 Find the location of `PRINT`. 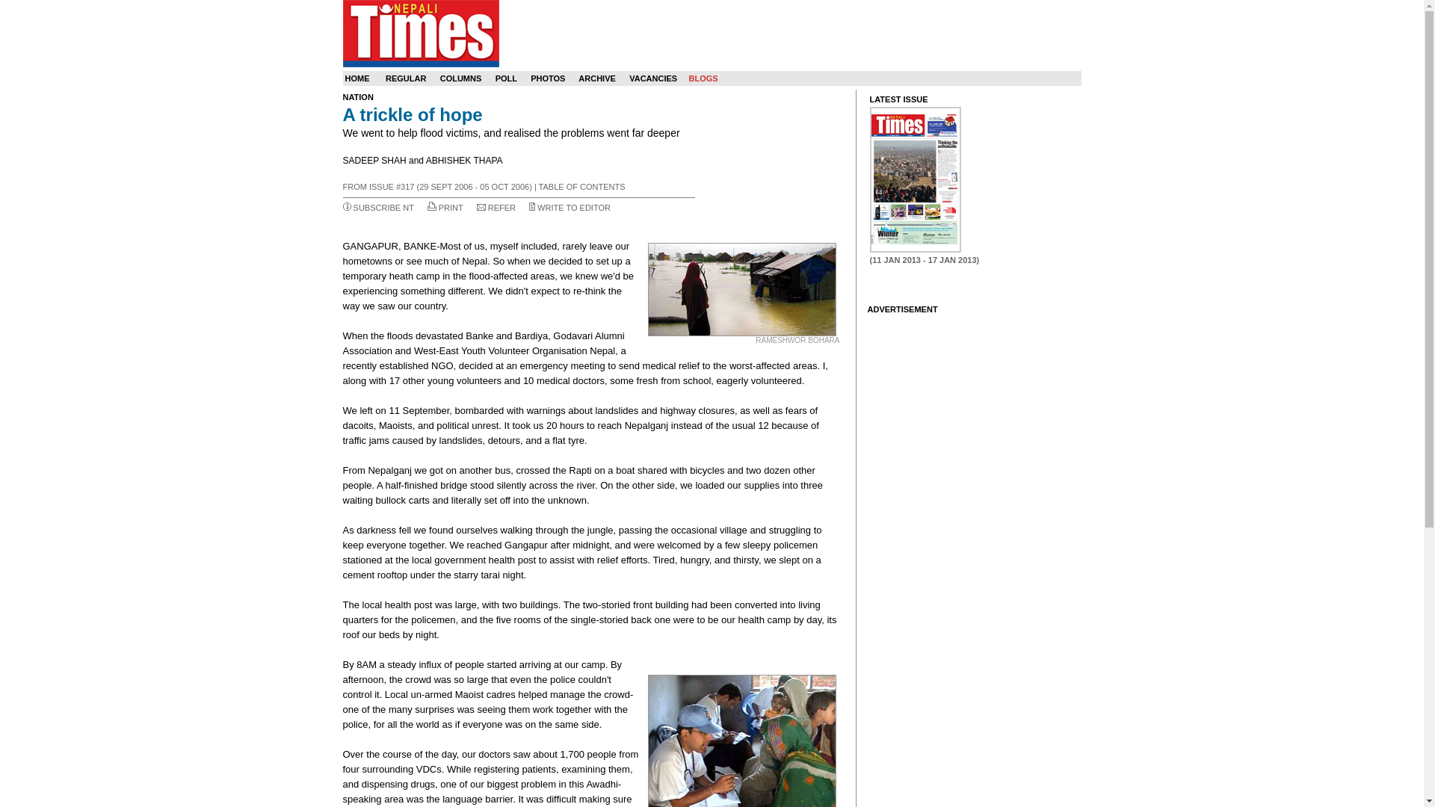

PRINT is located at coordinates (451, 208).